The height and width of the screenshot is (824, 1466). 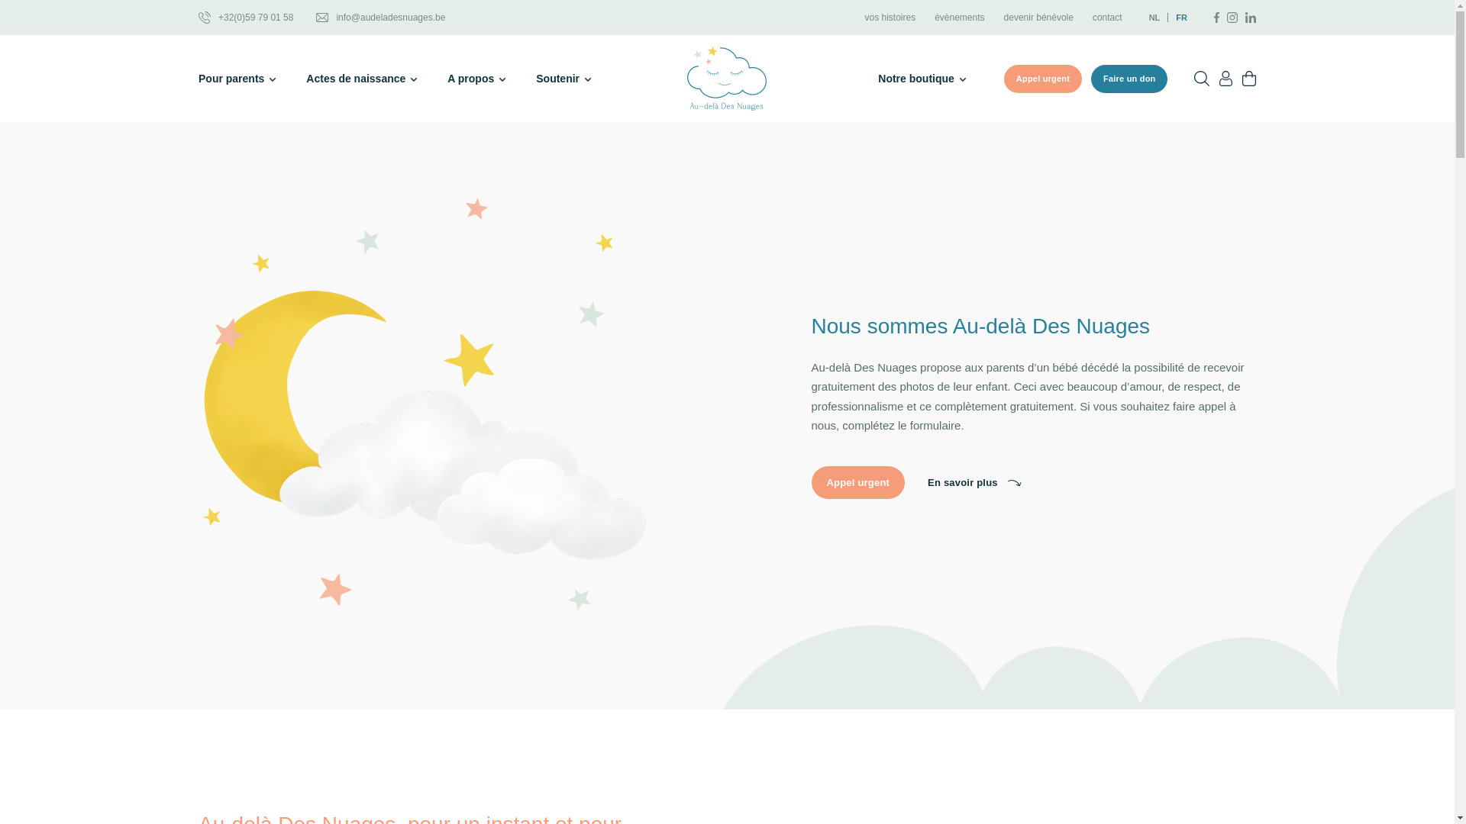 I want to click on En savoir plus, so click(x=975, y=482).